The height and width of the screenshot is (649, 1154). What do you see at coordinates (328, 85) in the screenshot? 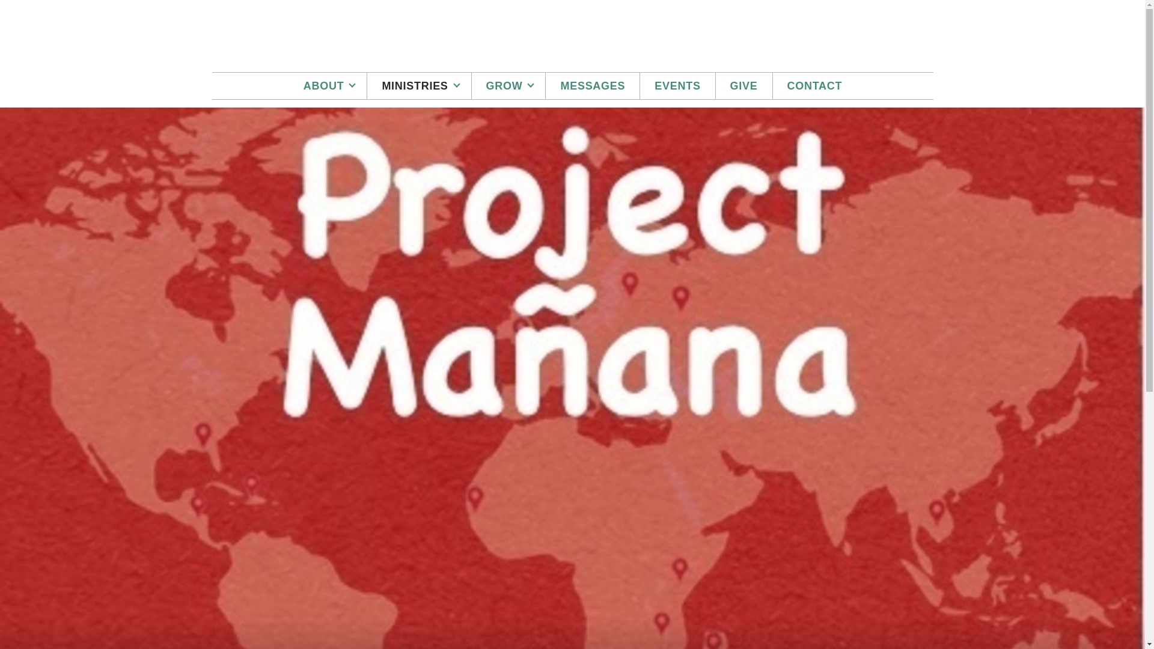
I see `ABOUT` at bounding box center [328, 85].